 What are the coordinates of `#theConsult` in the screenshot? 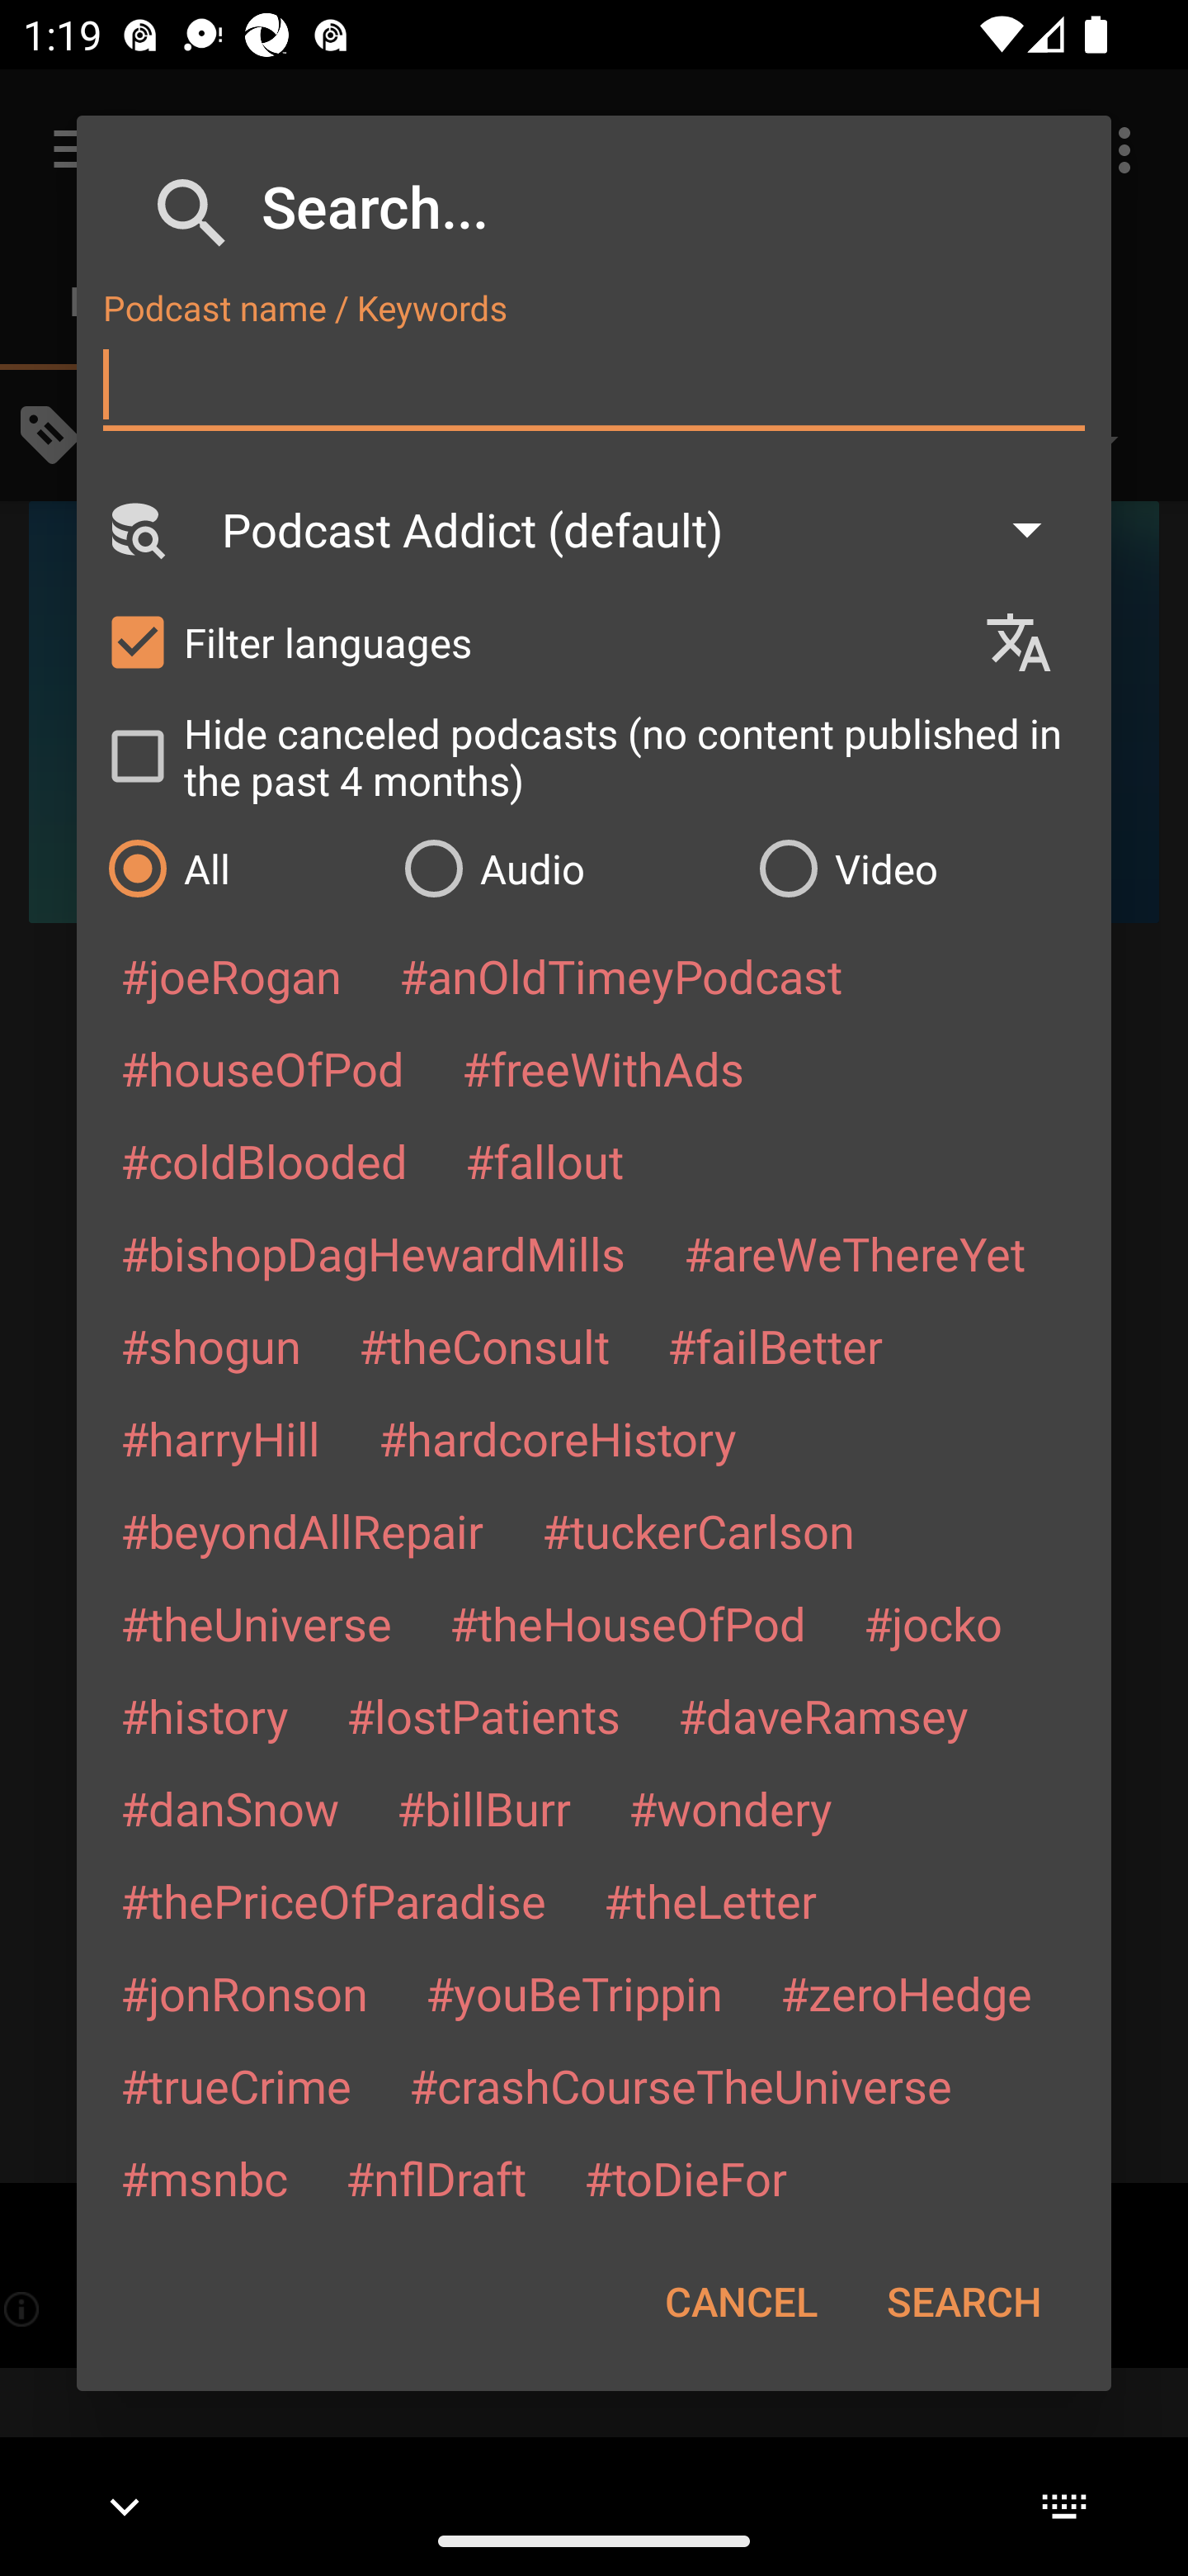 It's located at (483, 1346).